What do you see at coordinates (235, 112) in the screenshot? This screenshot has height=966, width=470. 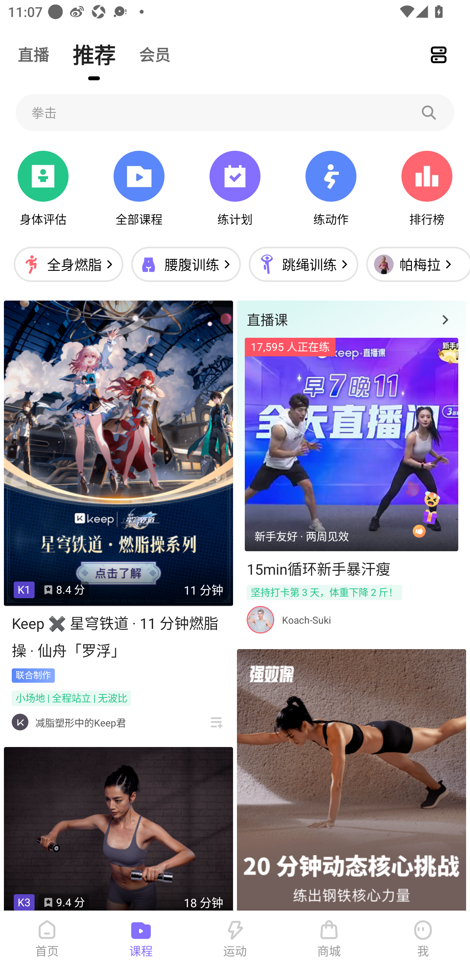 I see `拳击` at bounding box center [235, 112].